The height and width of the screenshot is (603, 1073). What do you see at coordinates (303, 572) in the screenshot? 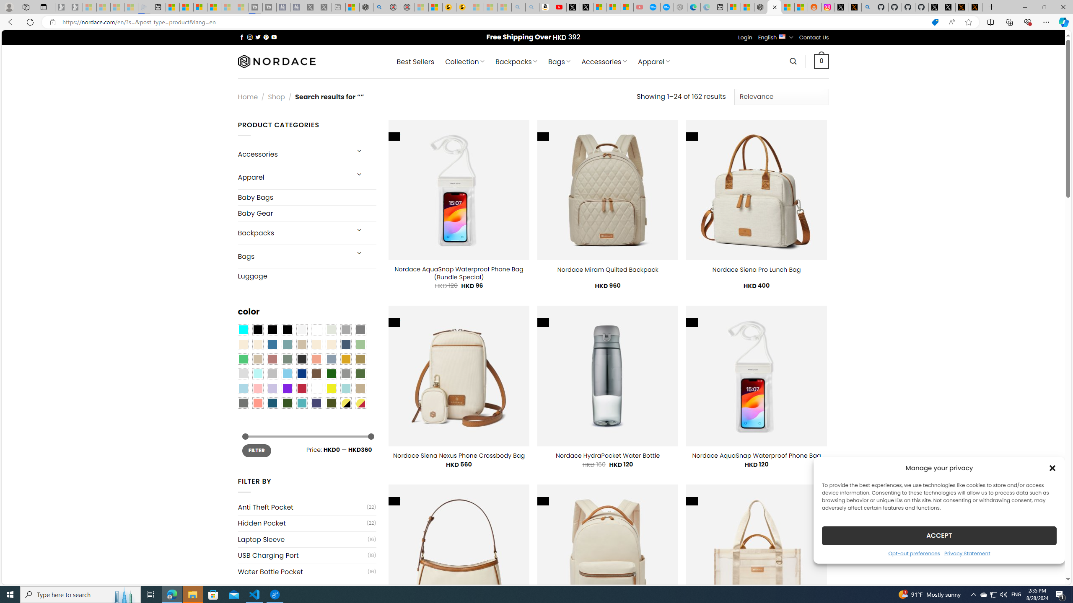
I see `Water Bottle Pocket` at bounding box center [303, 572].